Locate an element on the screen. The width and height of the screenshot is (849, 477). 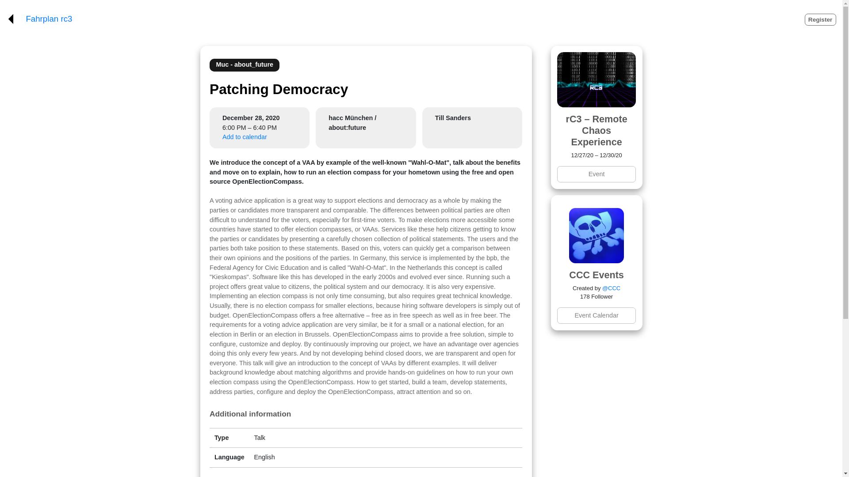
Event Calendar is located at coordinates (596, 315).